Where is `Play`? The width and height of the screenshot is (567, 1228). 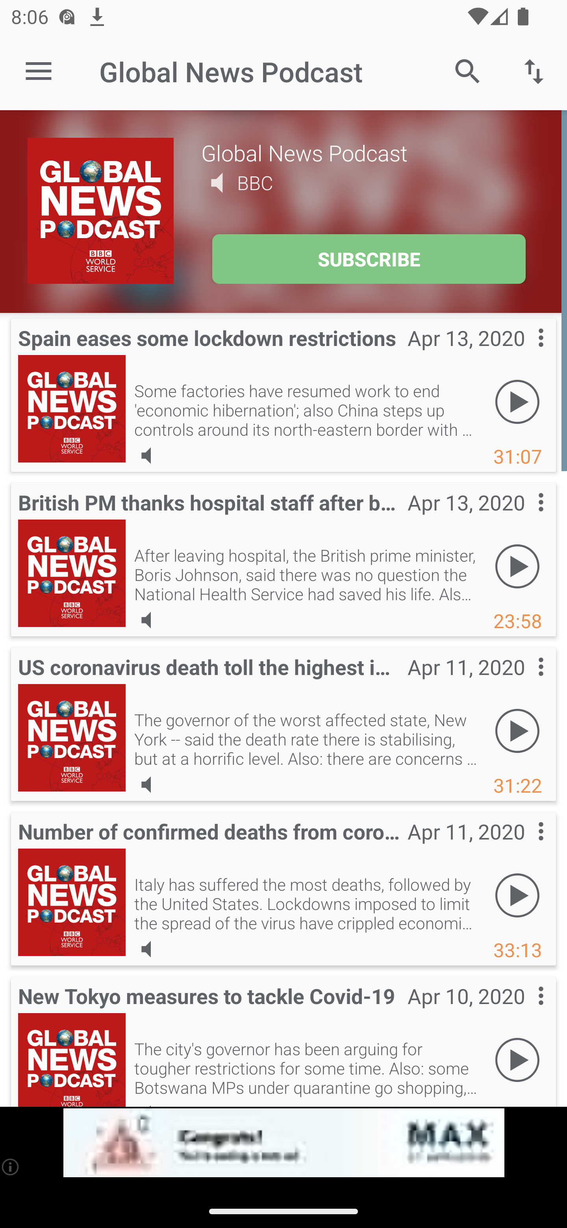
Play is located at coordinates (517, 896).